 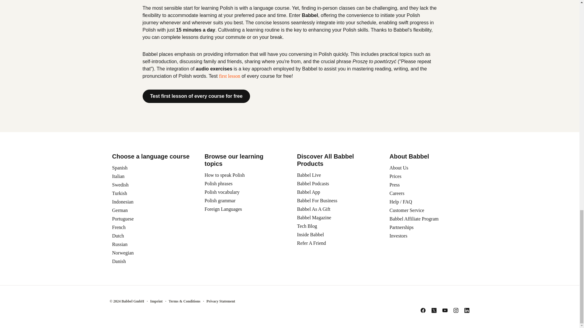 I want to click on twitter, so click(x=433, y=310).